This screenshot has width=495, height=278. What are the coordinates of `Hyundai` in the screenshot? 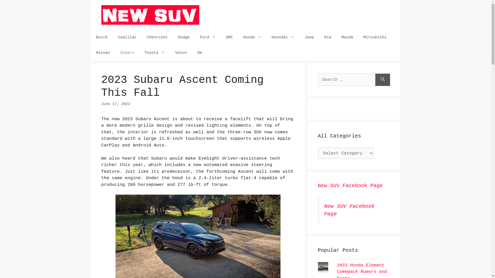 It's located at (283, 38).